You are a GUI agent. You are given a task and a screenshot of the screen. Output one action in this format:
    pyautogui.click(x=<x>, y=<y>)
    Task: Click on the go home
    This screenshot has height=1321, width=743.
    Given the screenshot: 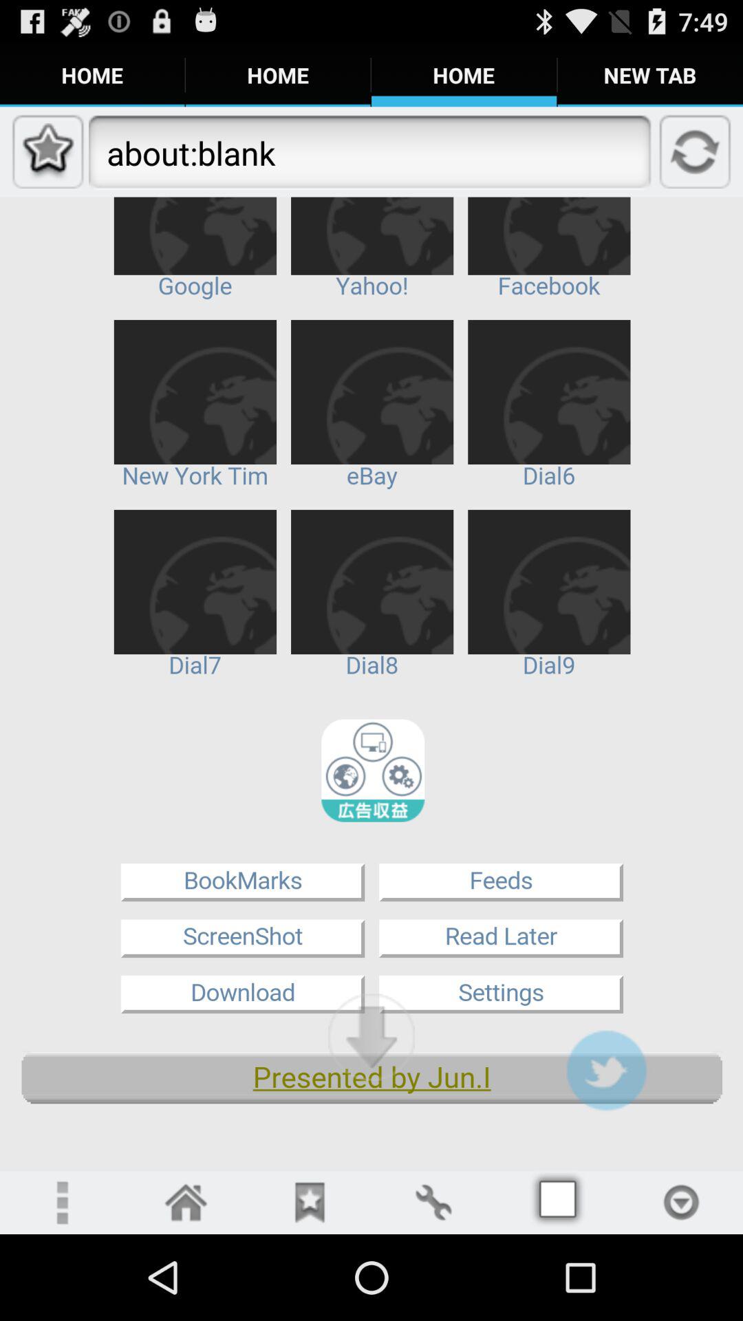 What is the action you would take?
    pyautogui.click(x=186, y=1203)
    